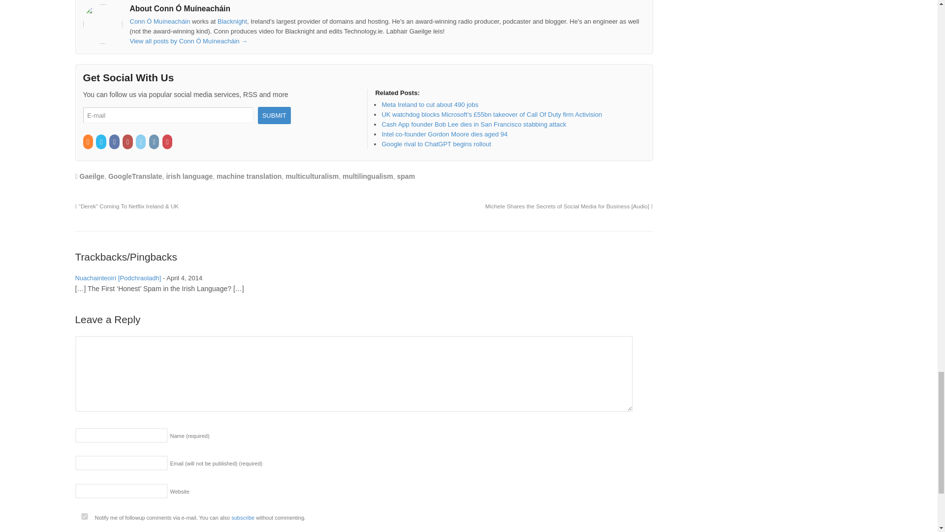 The width and height of the screenshot is (945, 532). Describe the element at coordinates (275, 115) in the screenshot. I see `Submit` at that location.